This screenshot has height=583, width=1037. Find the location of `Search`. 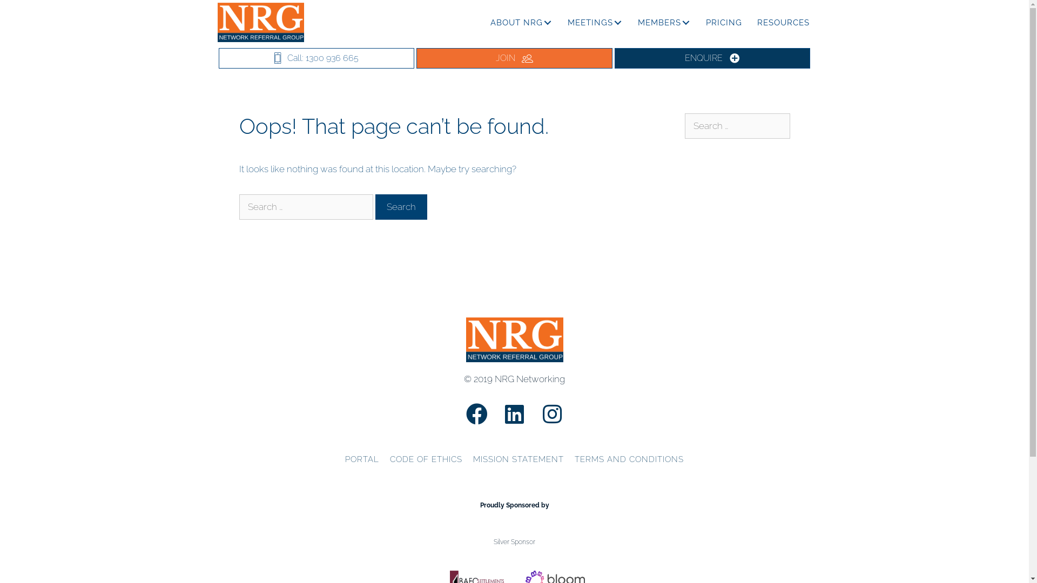

Search is located at coordinates (26, 13).